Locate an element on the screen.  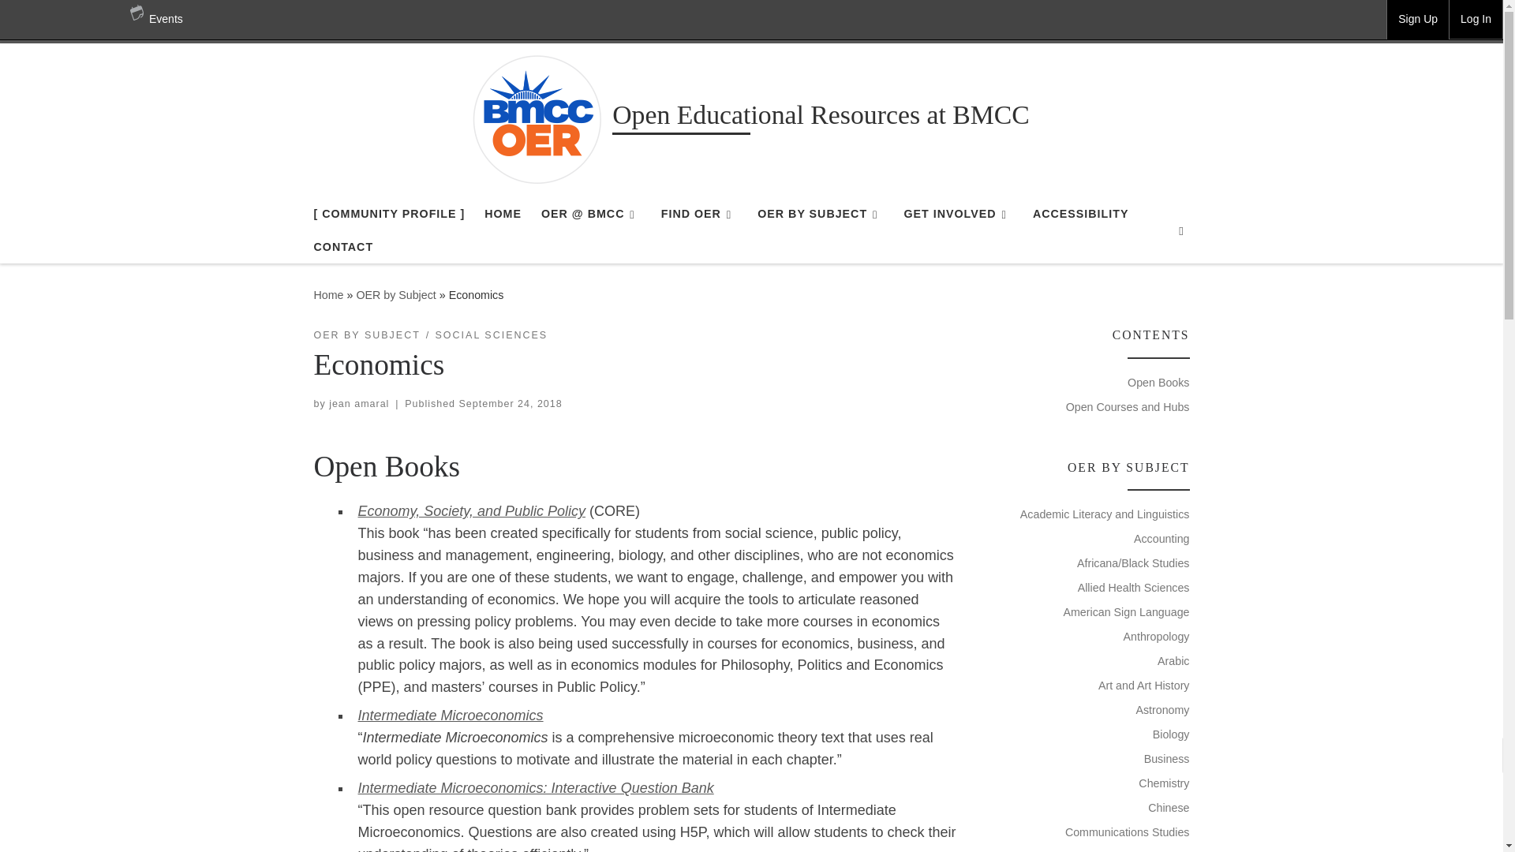
View all posts in OER by Subject is located at coordinates (367, 335).